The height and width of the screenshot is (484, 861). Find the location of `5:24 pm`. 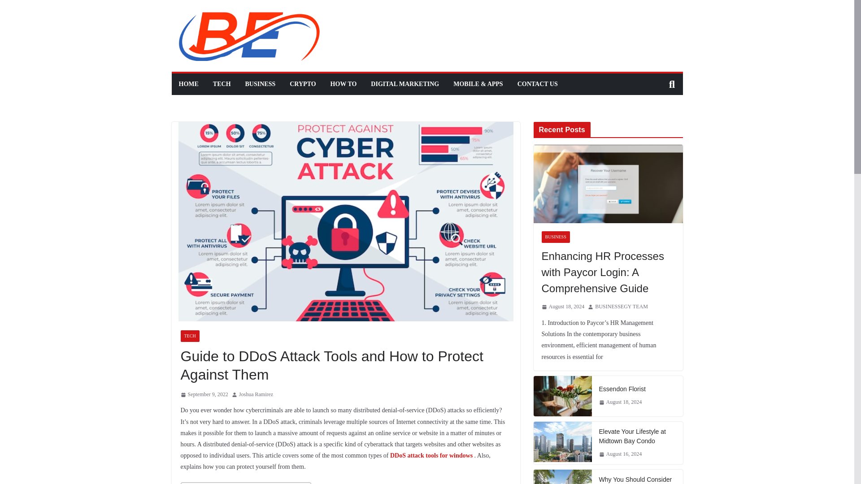

5:24 pm is located at coordinates (204, 395).